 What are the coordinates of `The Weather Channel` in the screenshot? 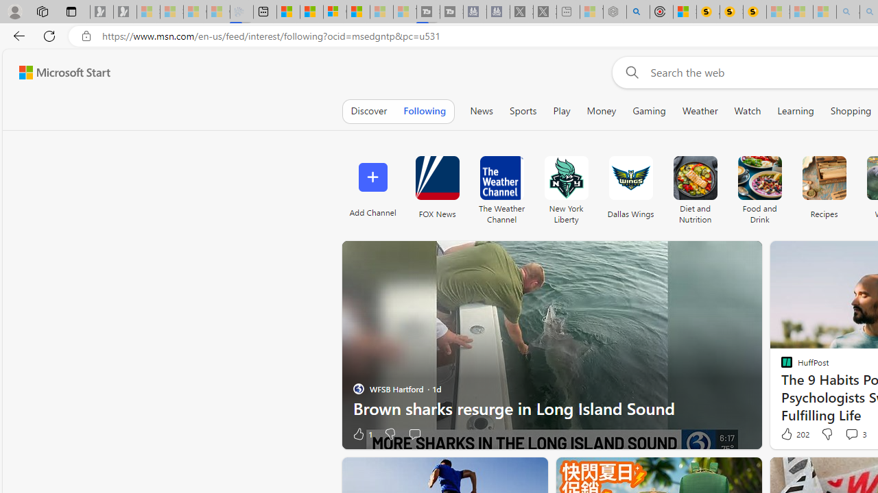 It's located at (501, 186).